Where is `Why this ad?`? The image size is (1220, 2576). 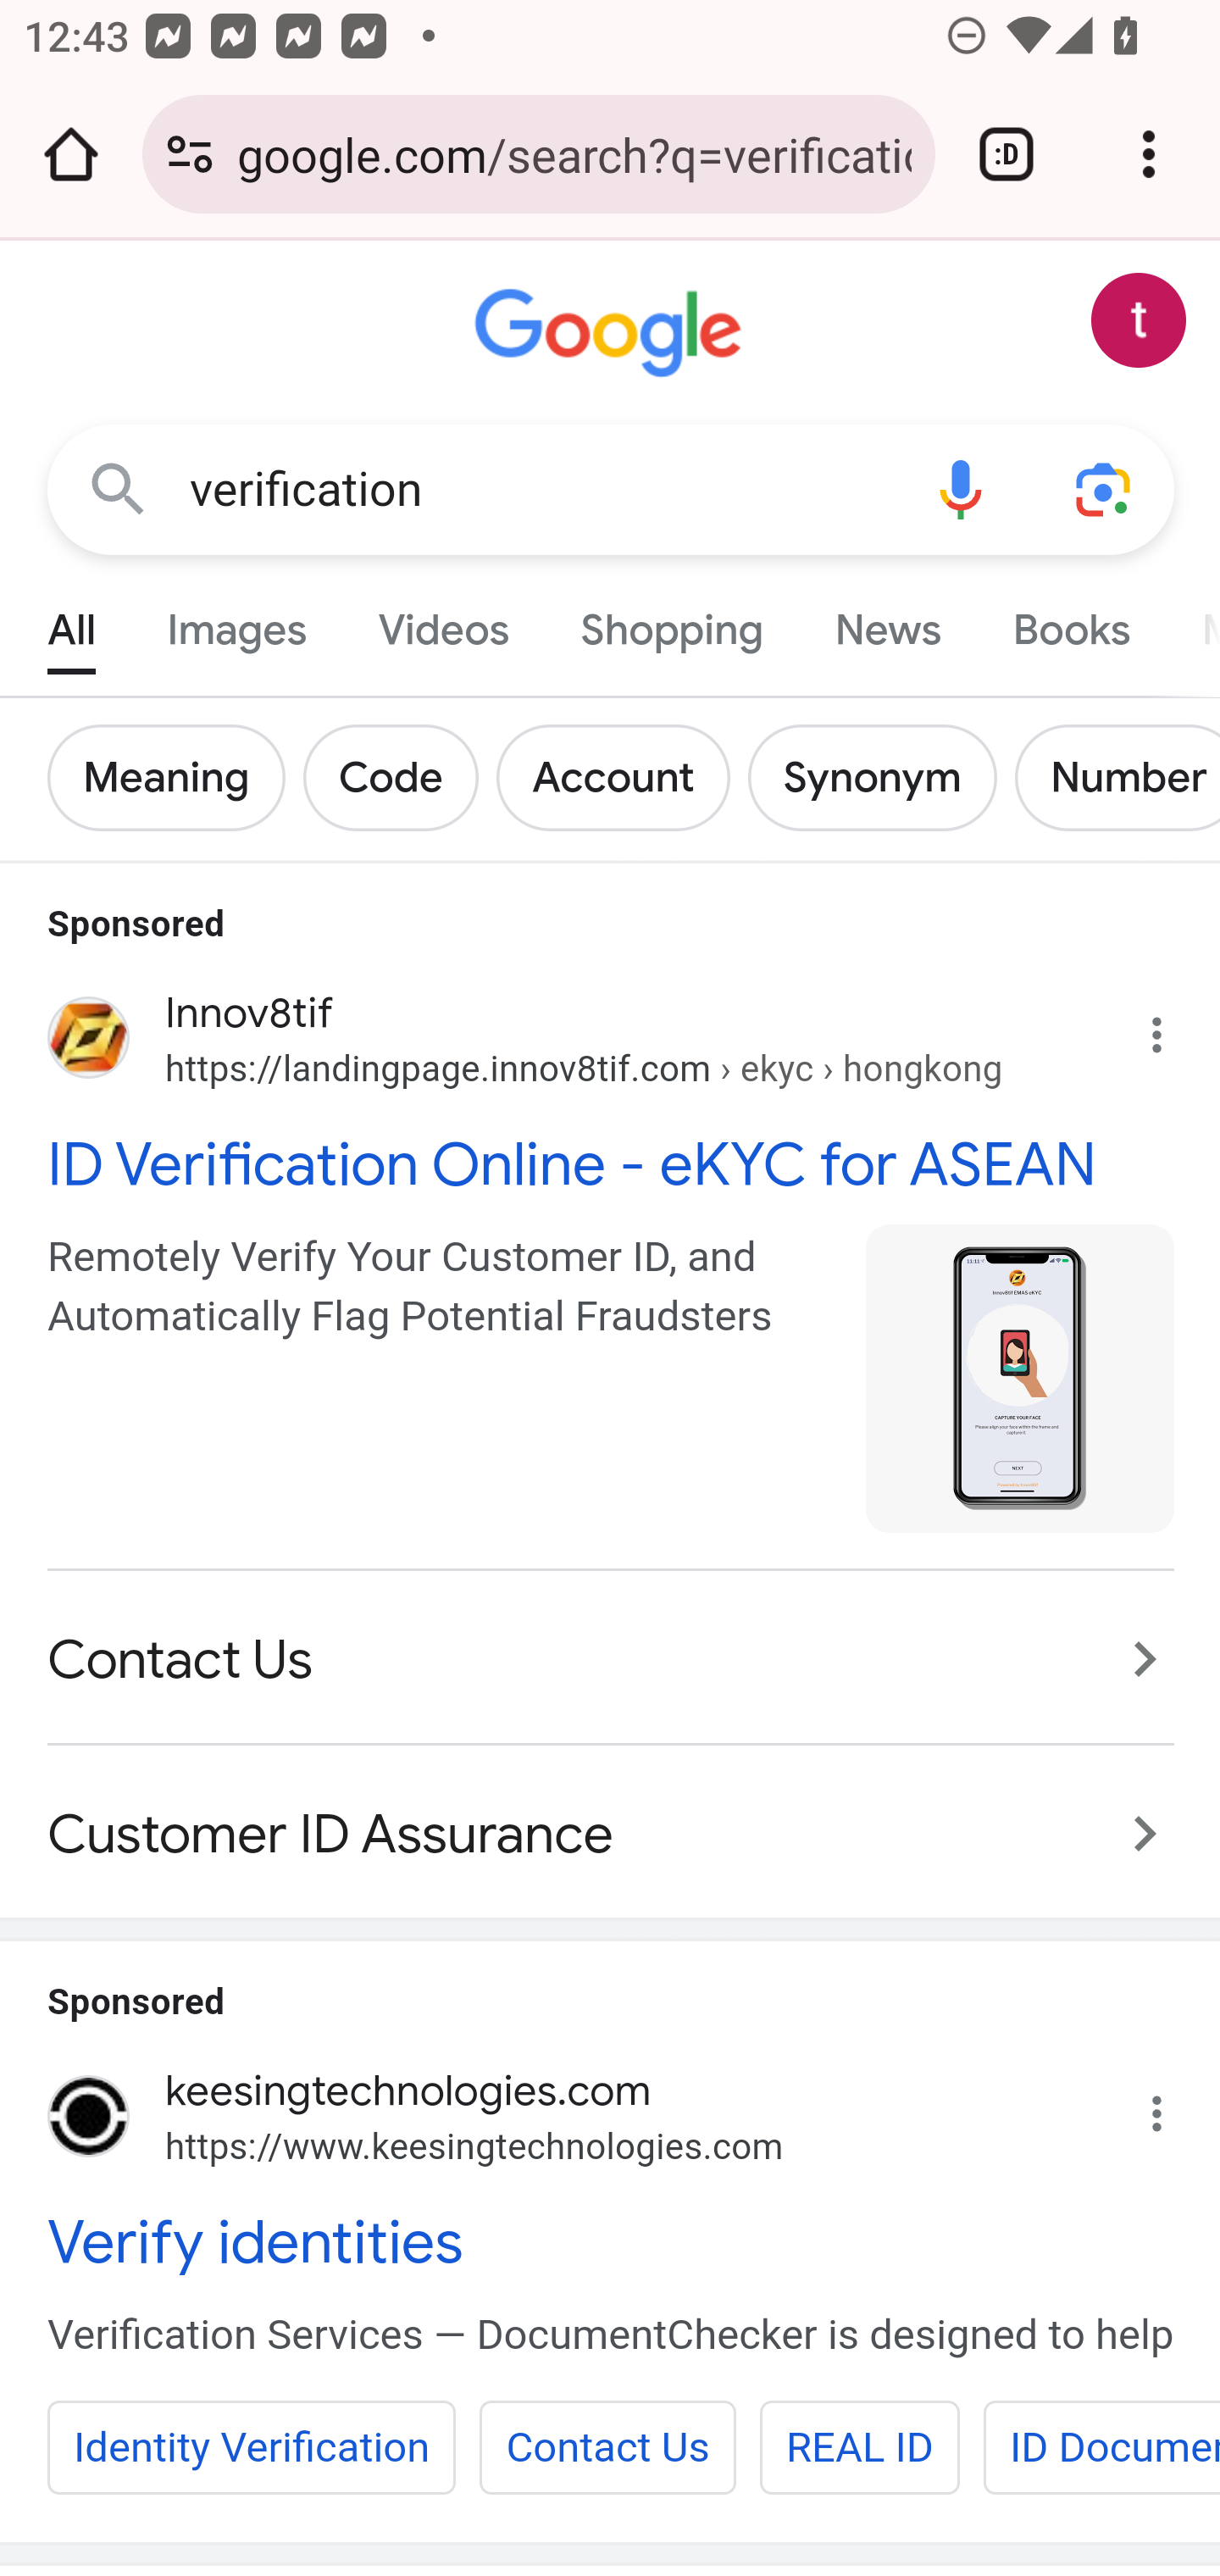 Why this ad? is located at coordinates (1173, 2104).